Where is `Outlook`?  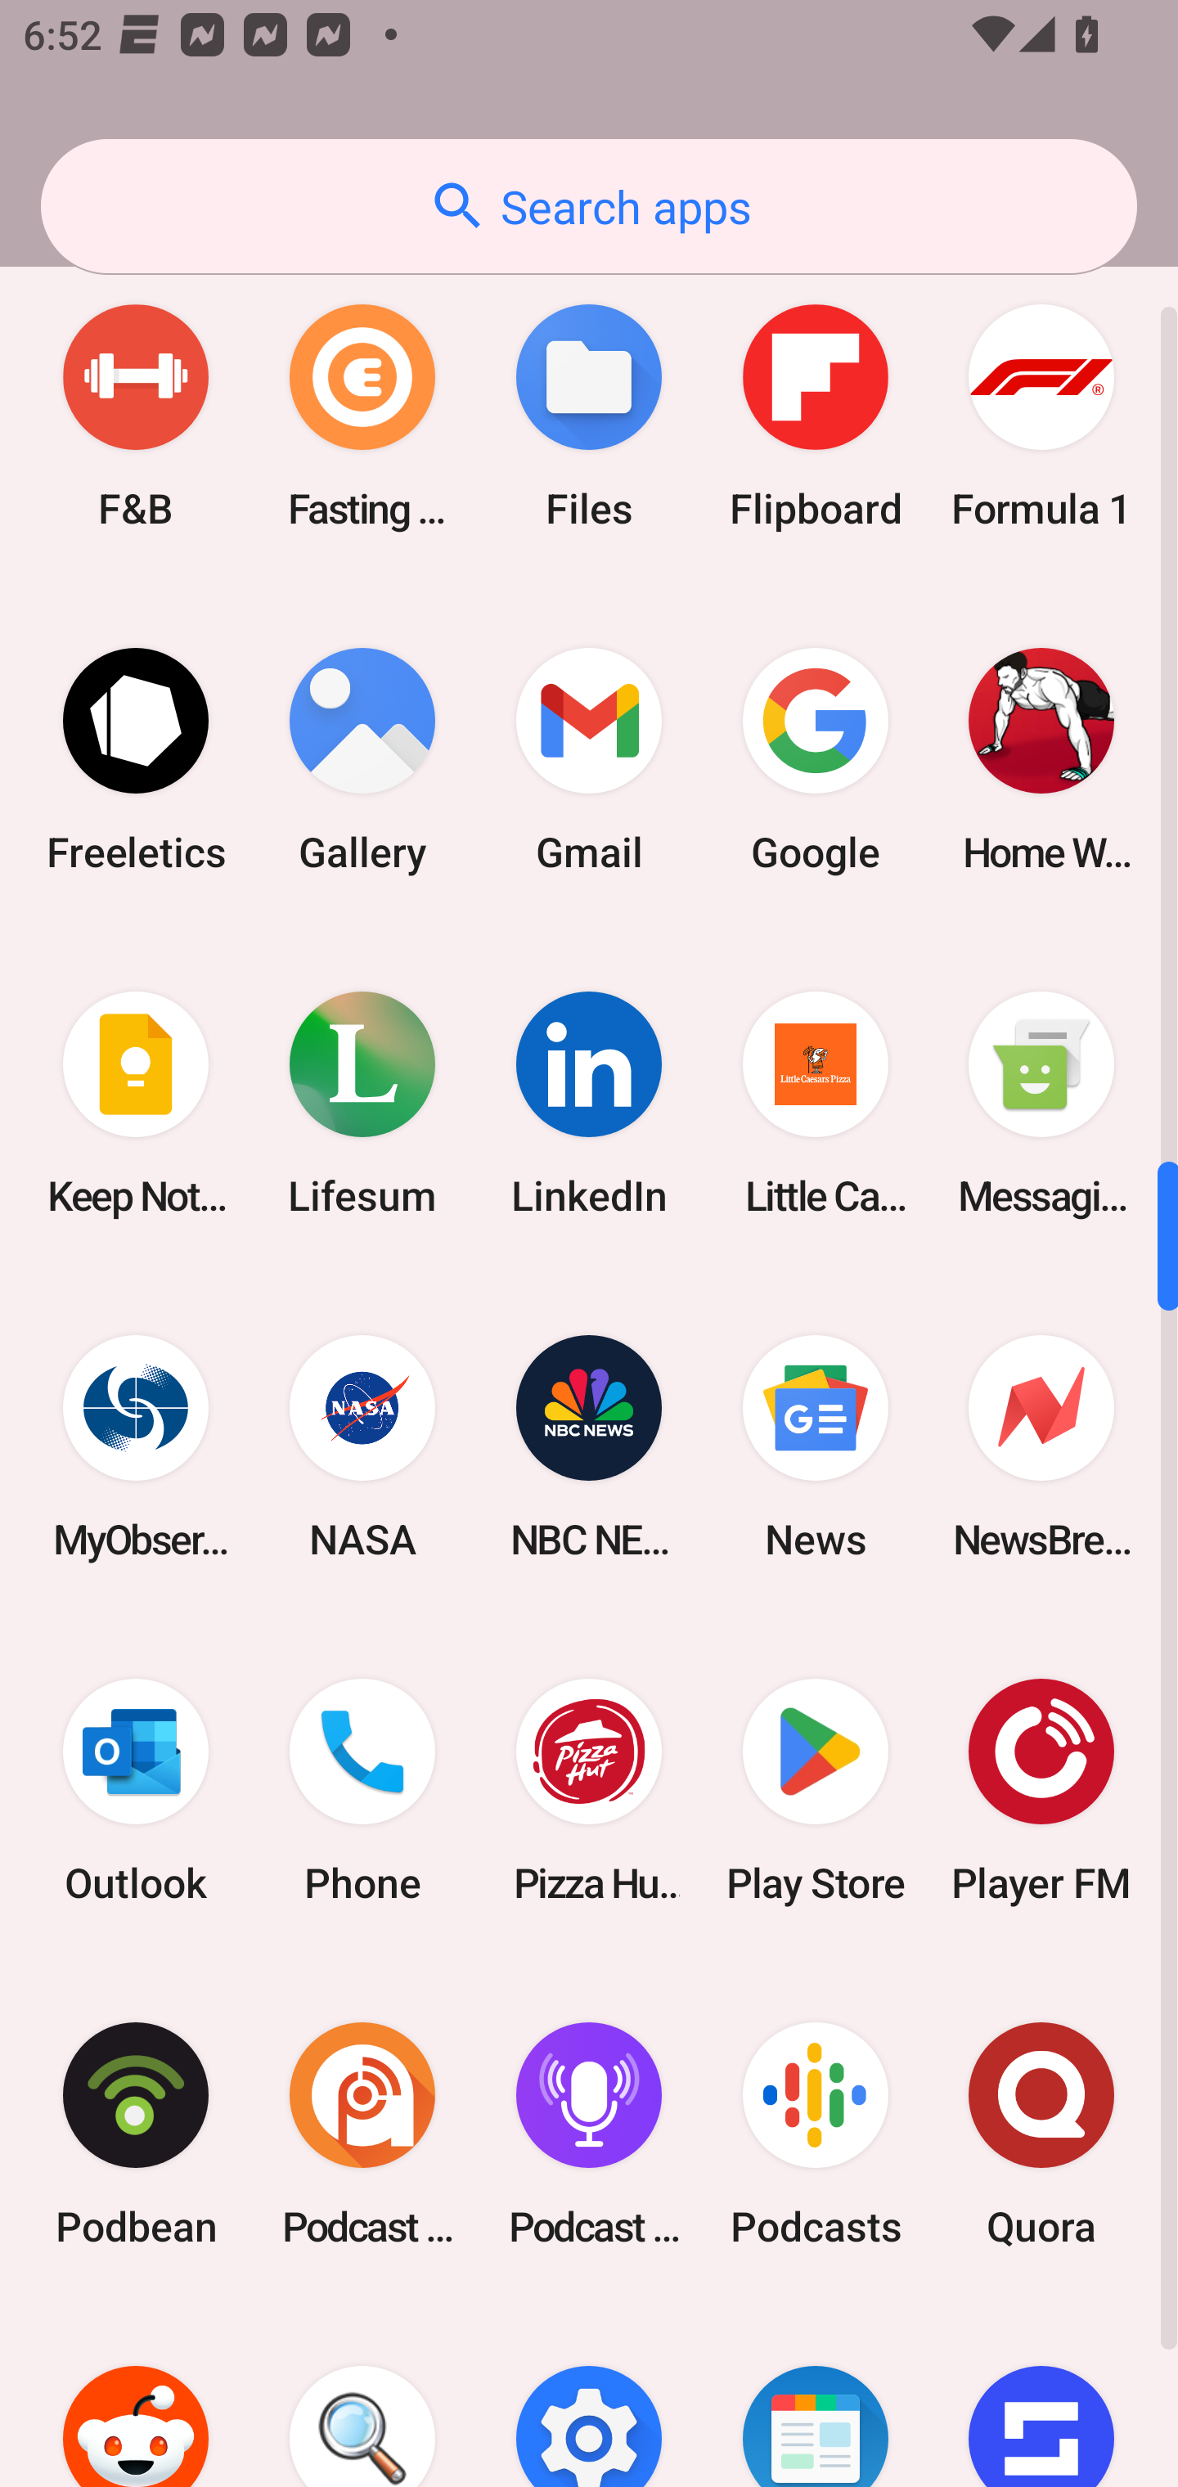
Outlook is located at coordinates (136, 1790).